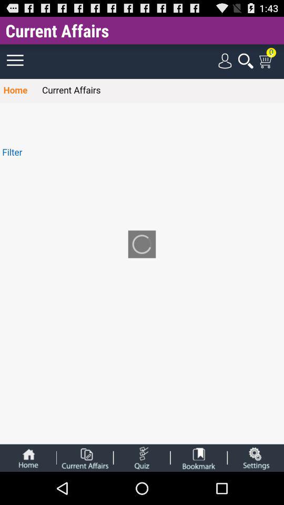 The width and height of the screenshot is (284, 505). Describe the element at coordinates (142, 244) in the screenshot. I see `press the app below current affairs` at that location.